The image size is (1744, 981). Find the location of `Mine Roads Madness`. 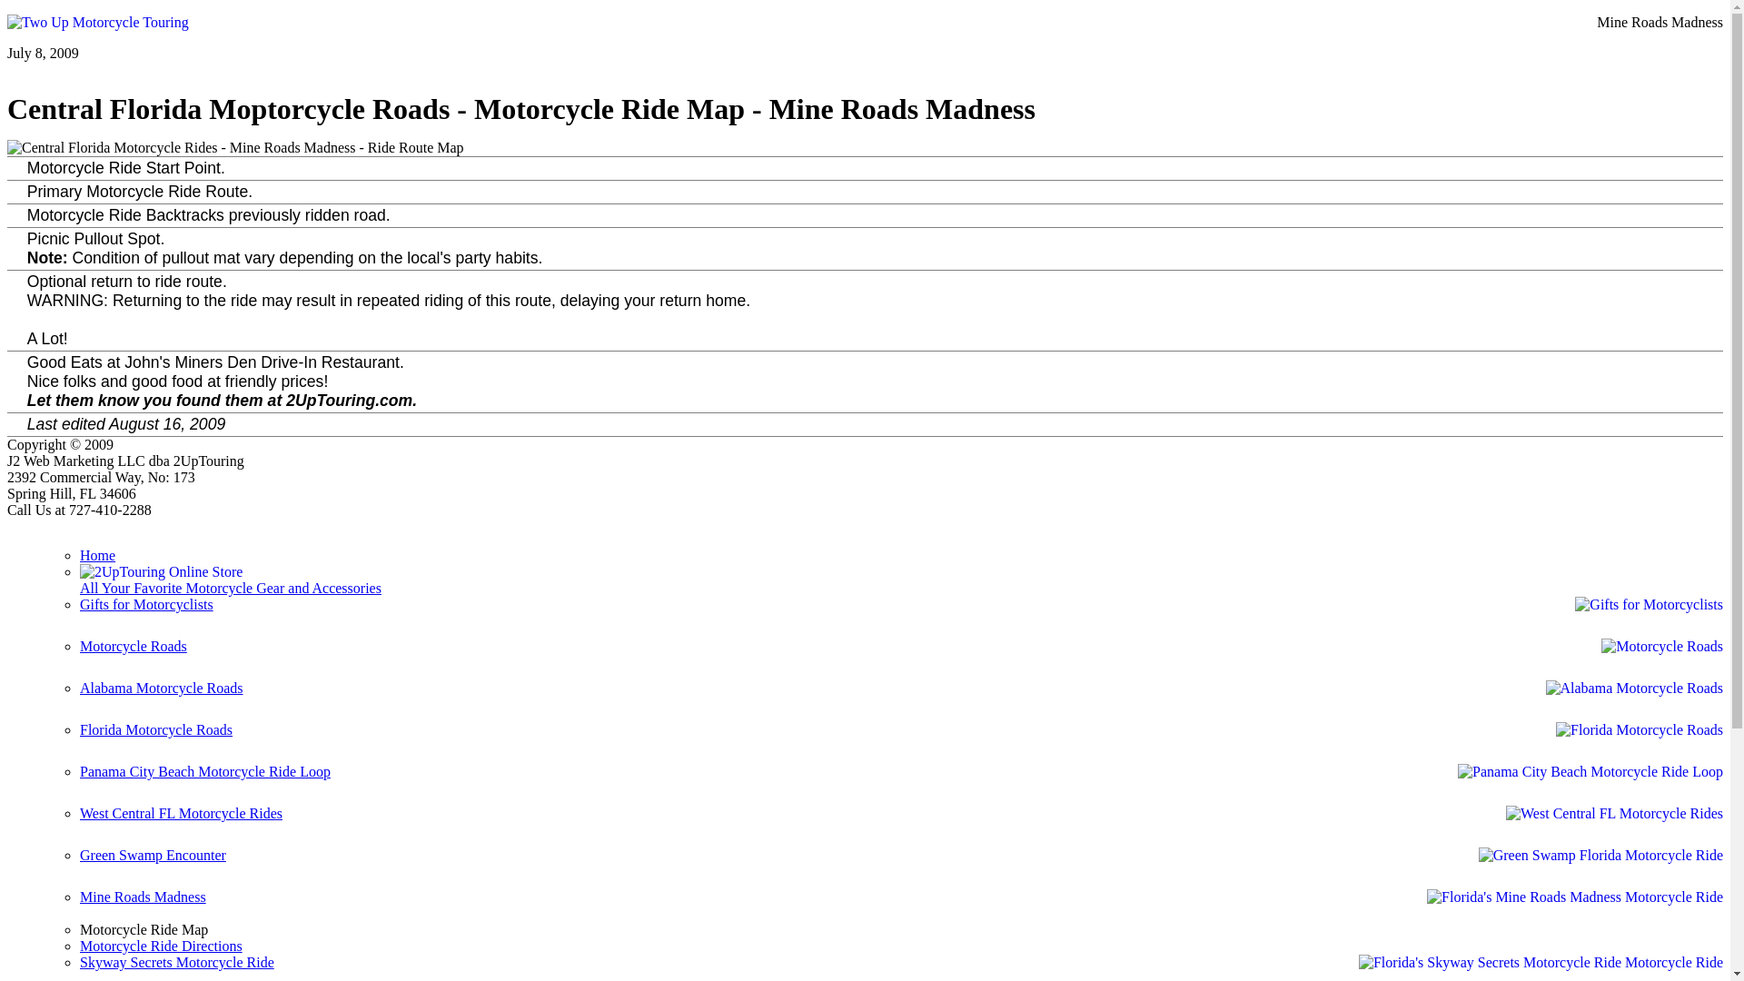

Mine Roads Madness is located at coordinates (901, 906).